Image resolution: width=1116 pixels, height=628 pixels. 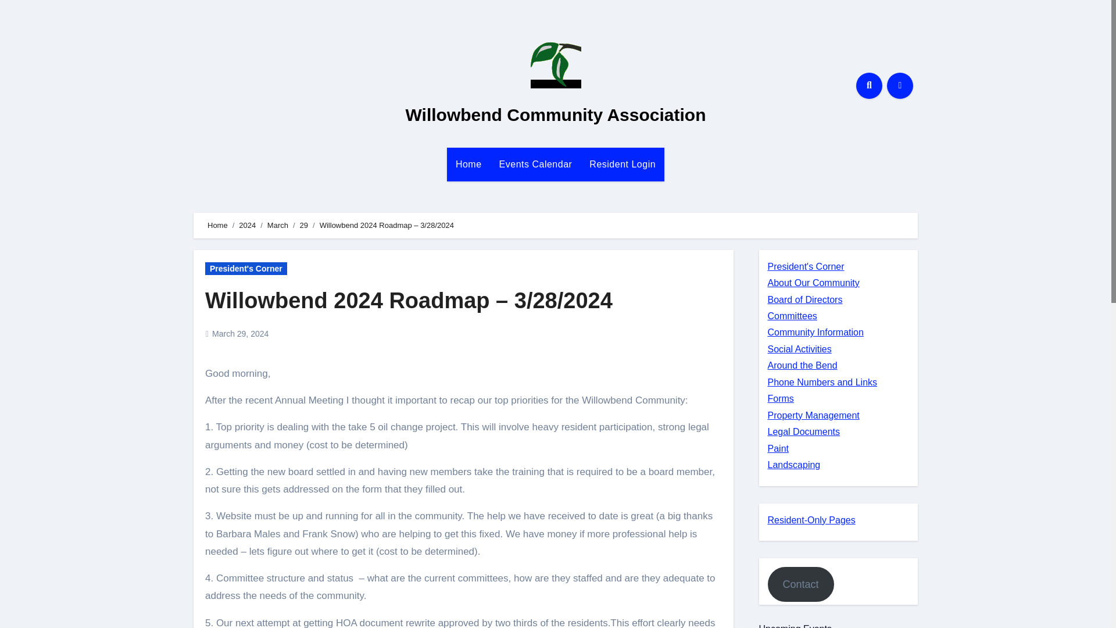 What do you see at coordinates (246, 269) in the screenshot?
I see `President's Corner` at bounding box center [246, 269].